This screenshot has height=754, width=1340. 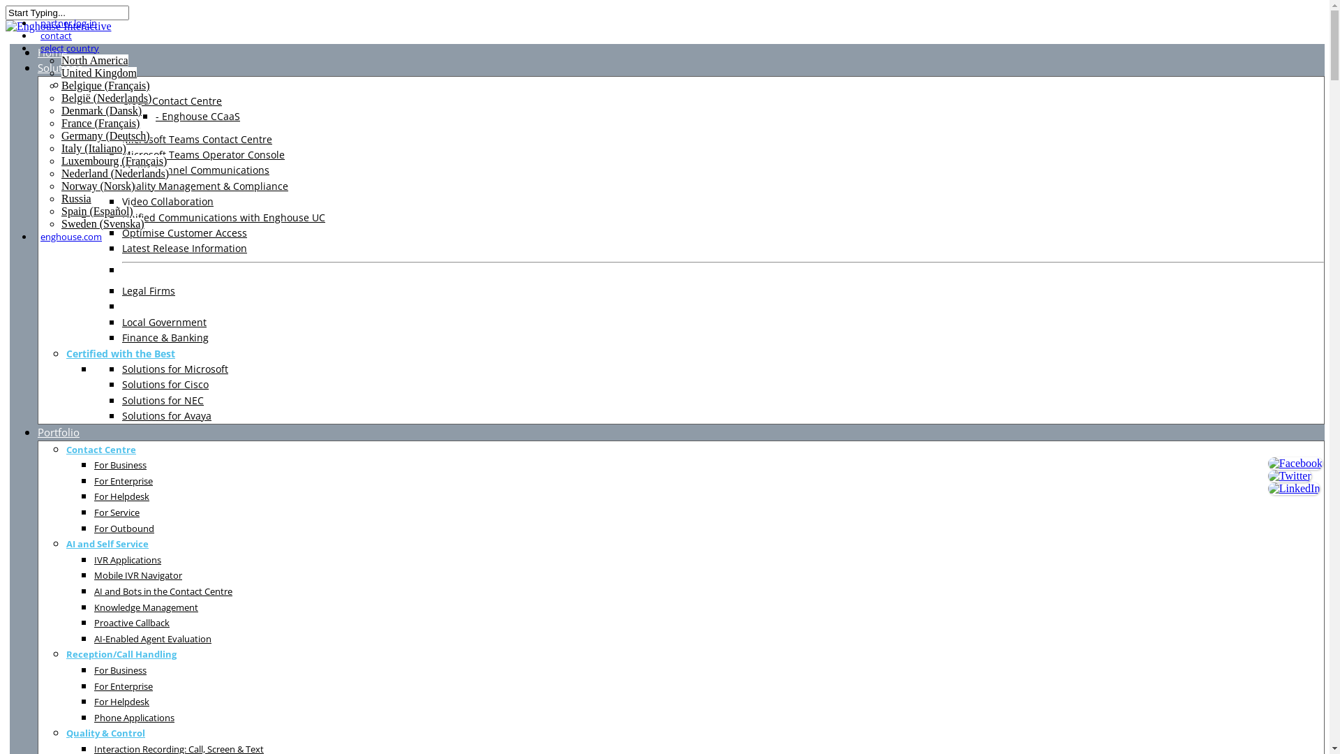 What do you see at coordinates (128, 560) in the screenshot?
I see `IVR Applications` at bounding box center [128, 560].